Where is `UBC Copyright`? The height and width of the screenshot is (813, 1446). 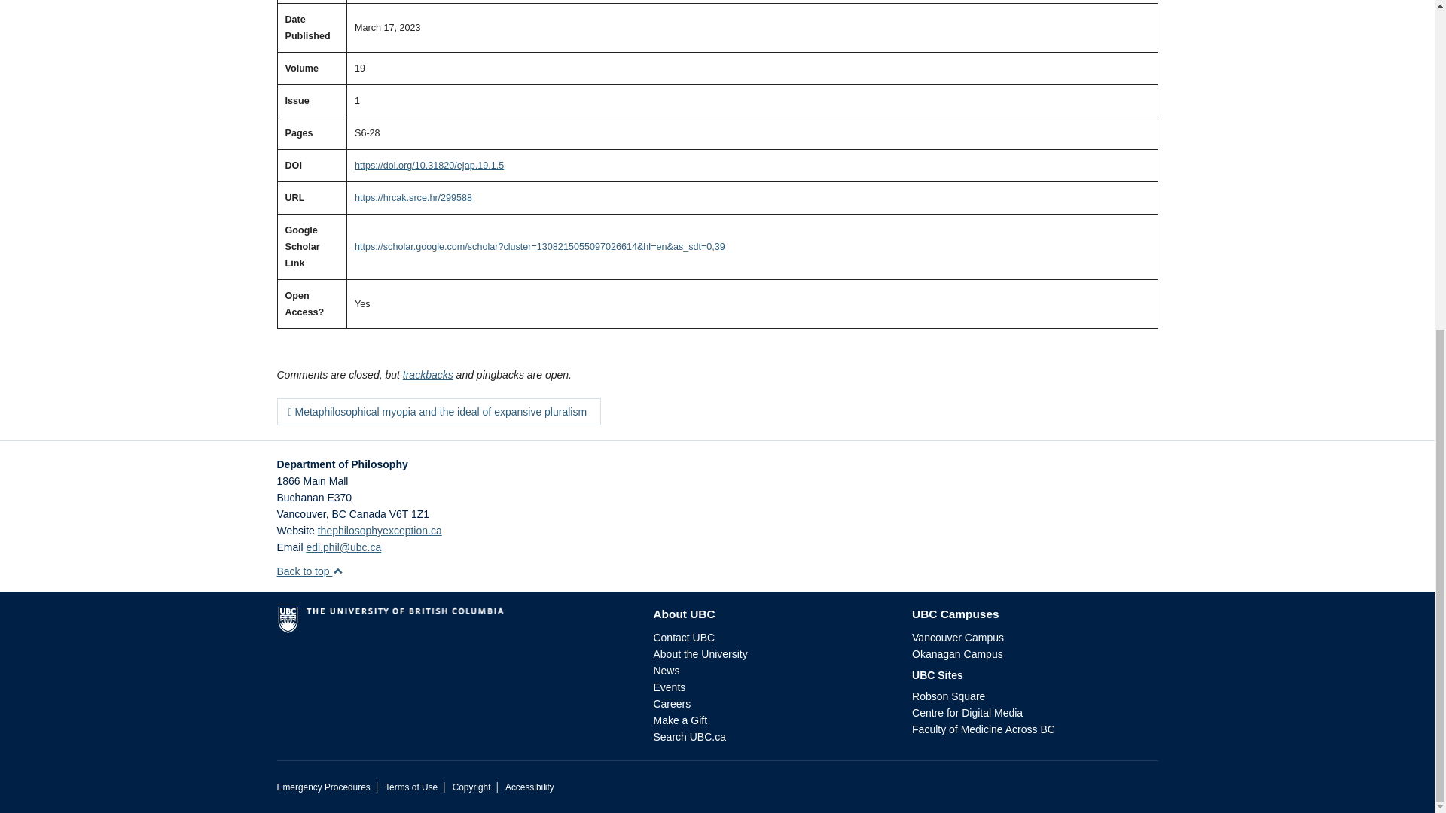
UBC Copyright is located at coordinates (471, 787).